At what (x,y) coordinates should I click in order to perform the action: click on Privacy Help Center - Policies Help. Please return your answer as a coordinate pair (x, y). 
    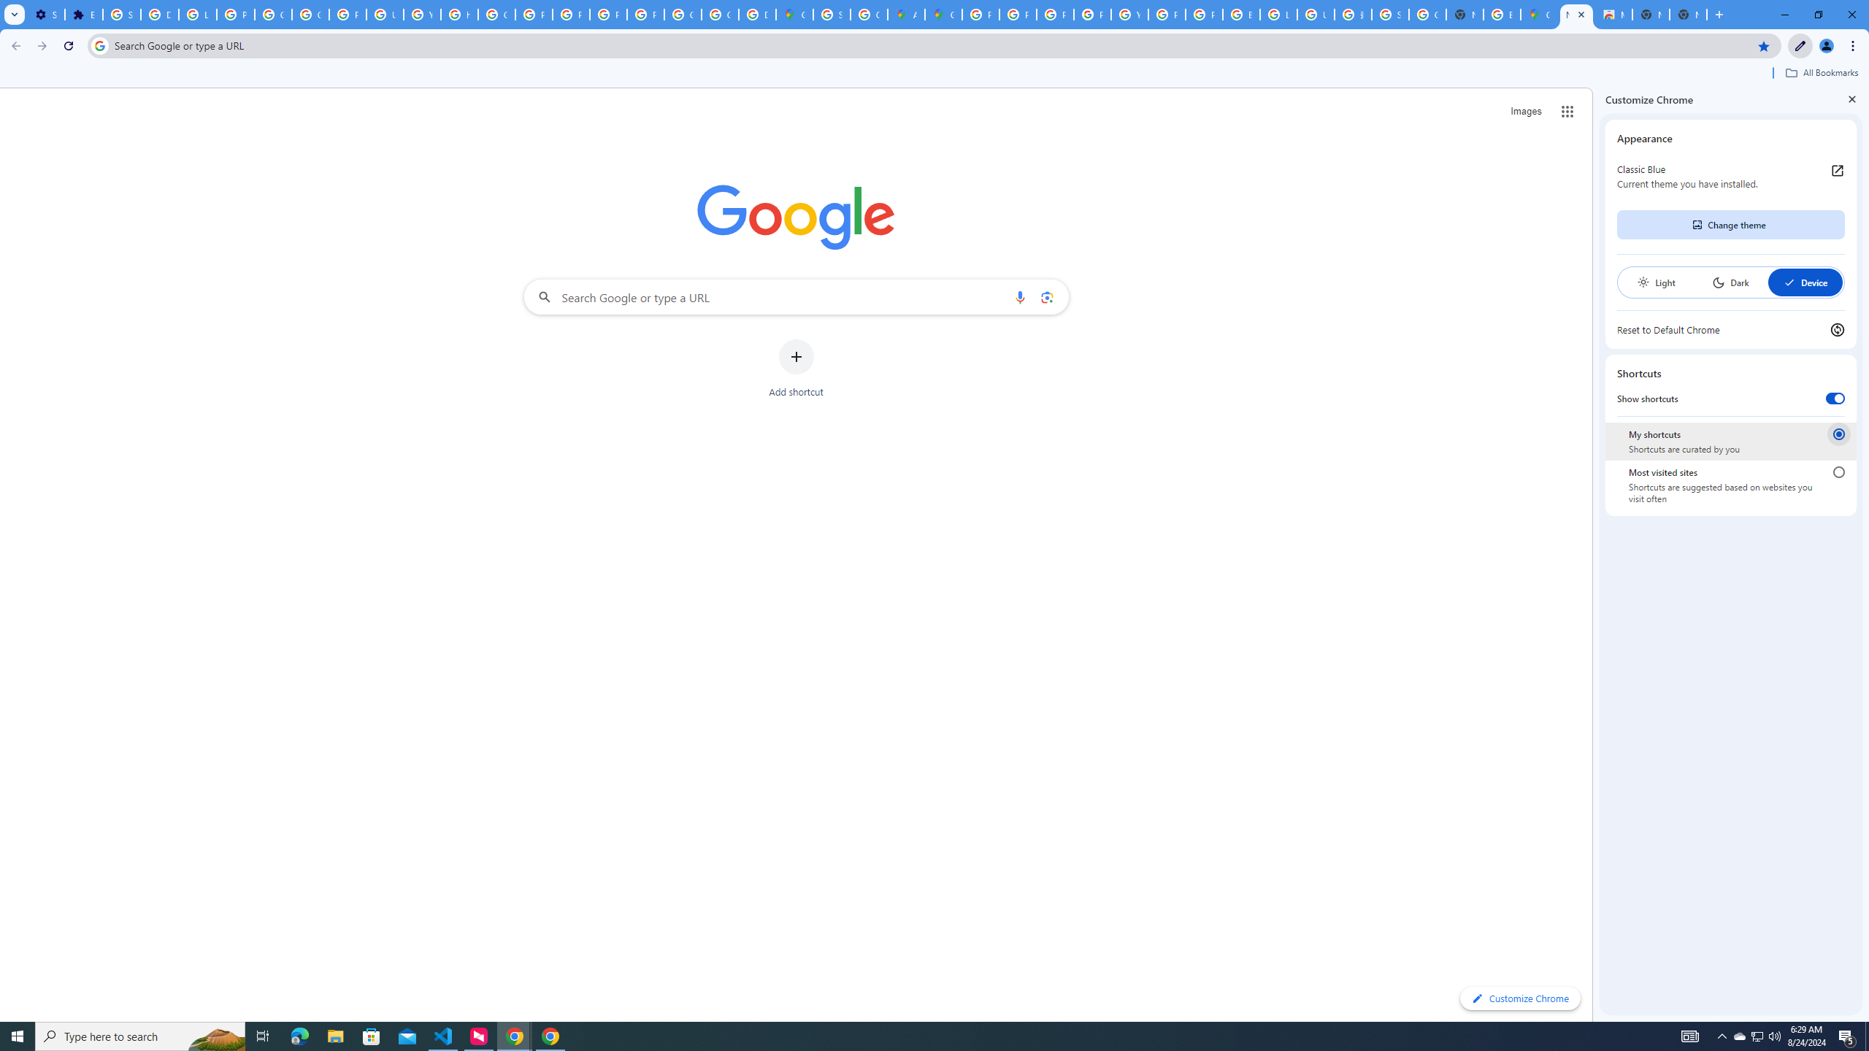
    Looking at the image, I should click on (1018, 15).